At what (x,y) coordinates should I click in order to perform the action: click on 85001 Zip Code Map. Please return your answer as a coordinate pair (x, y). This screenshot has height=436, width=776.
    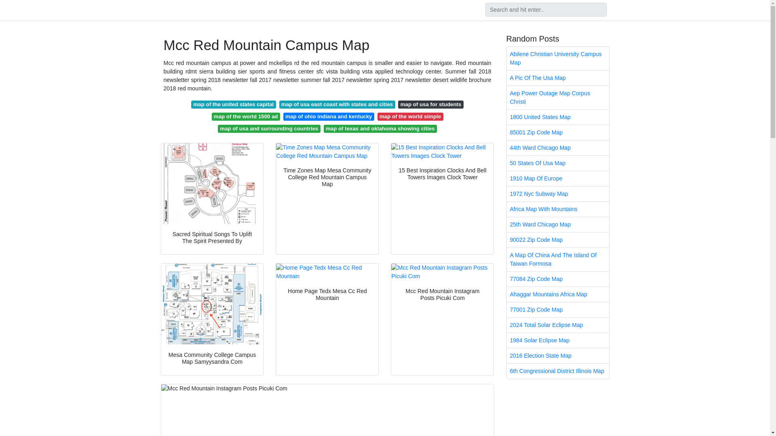
    Looking at the image, I should click on (558, 132).